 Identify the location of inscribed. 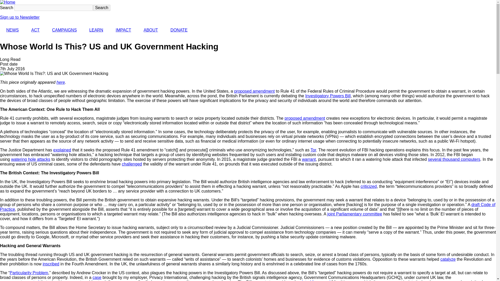
(51, 264).